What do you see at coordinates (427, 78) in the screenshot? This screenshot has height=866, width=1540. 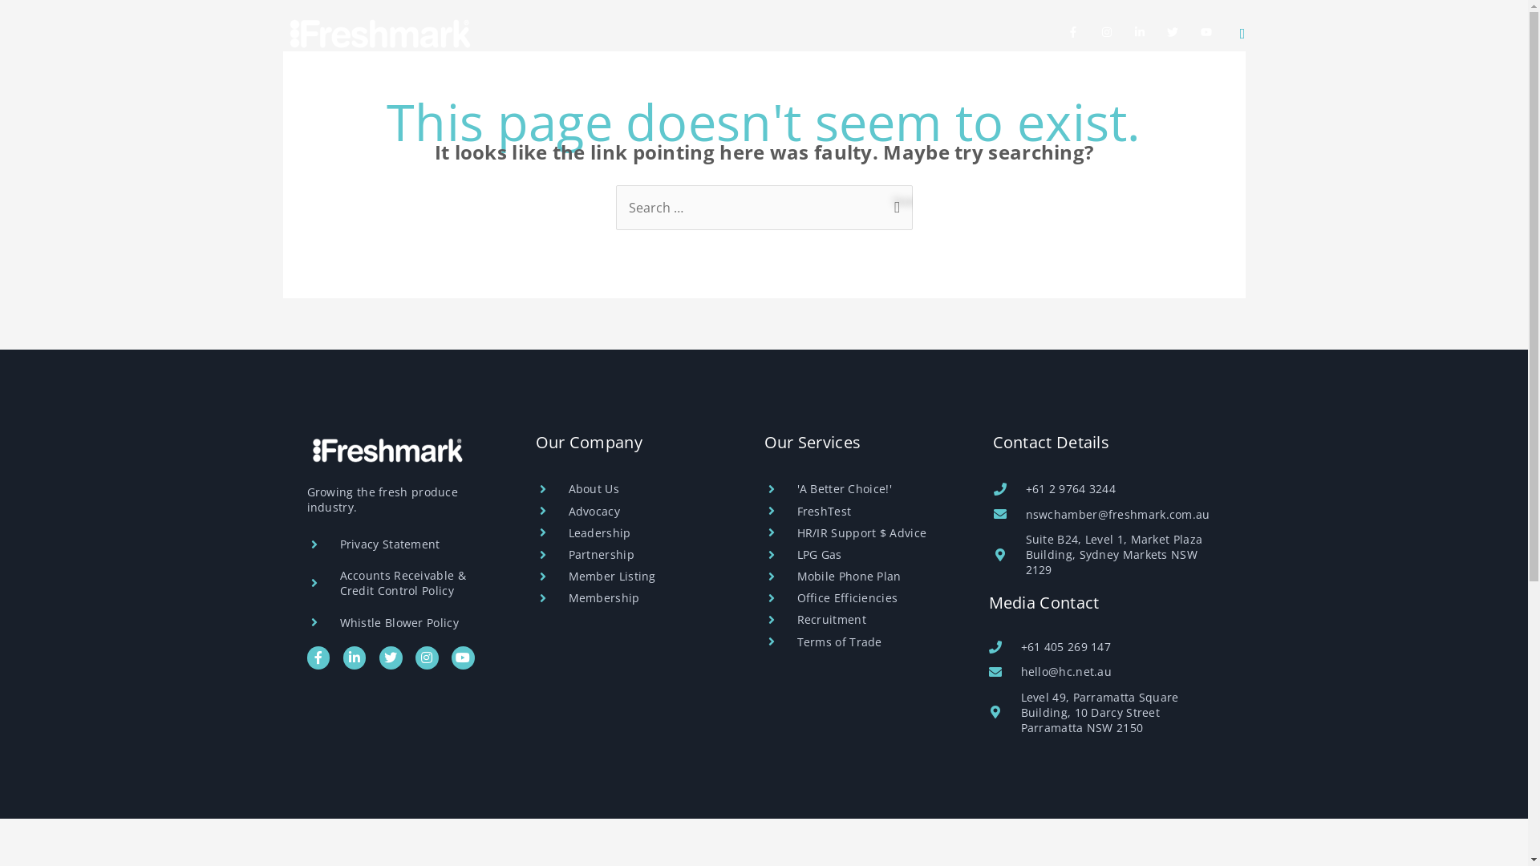 I see `Home` at bounding box center [427, 78].